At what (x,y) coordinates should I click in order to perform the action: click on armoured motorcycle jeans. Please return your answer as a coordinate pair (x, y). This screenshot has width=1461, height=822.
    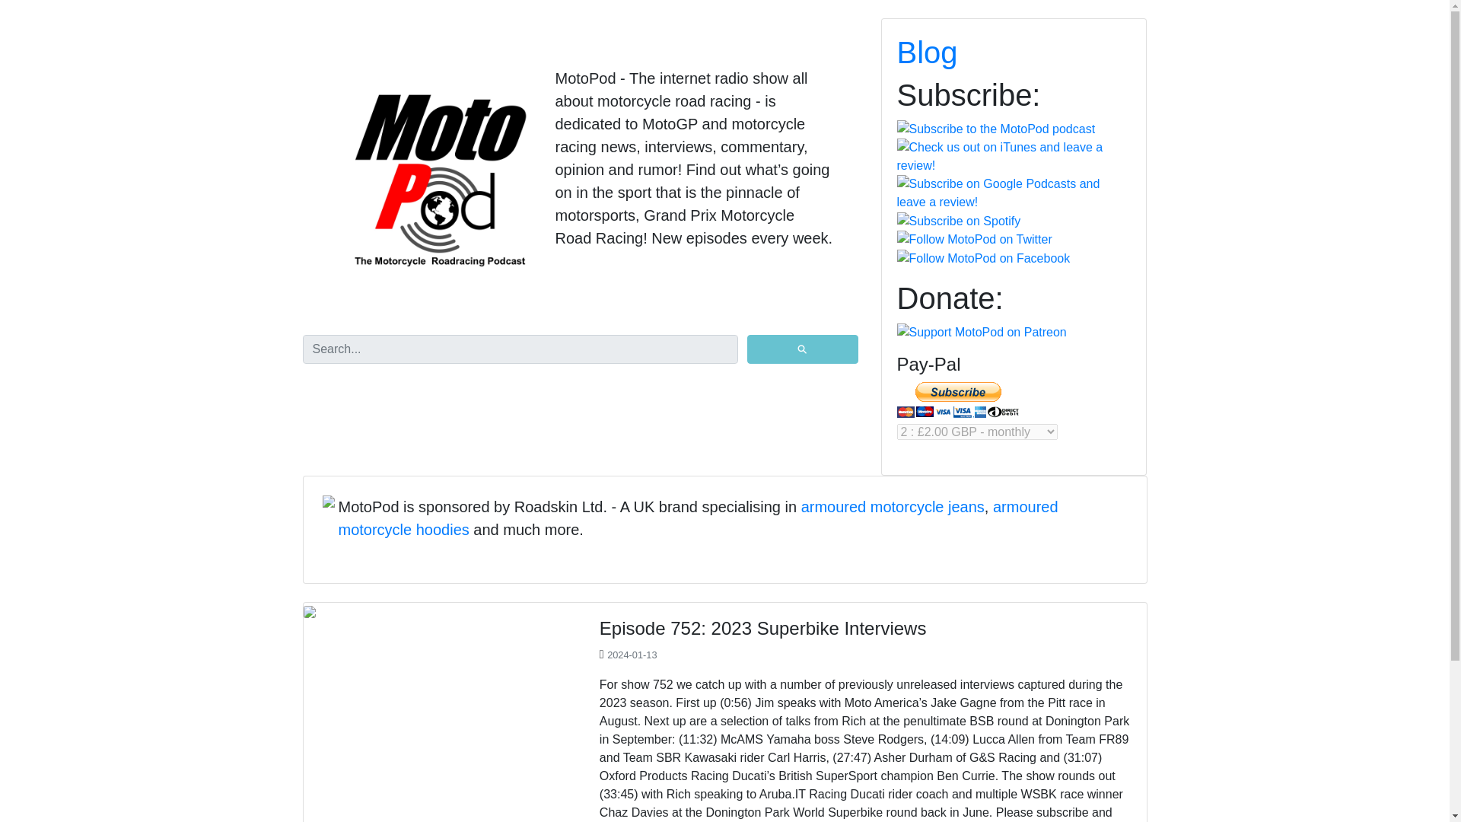
    Looking at the image, I should click on (893, 507).